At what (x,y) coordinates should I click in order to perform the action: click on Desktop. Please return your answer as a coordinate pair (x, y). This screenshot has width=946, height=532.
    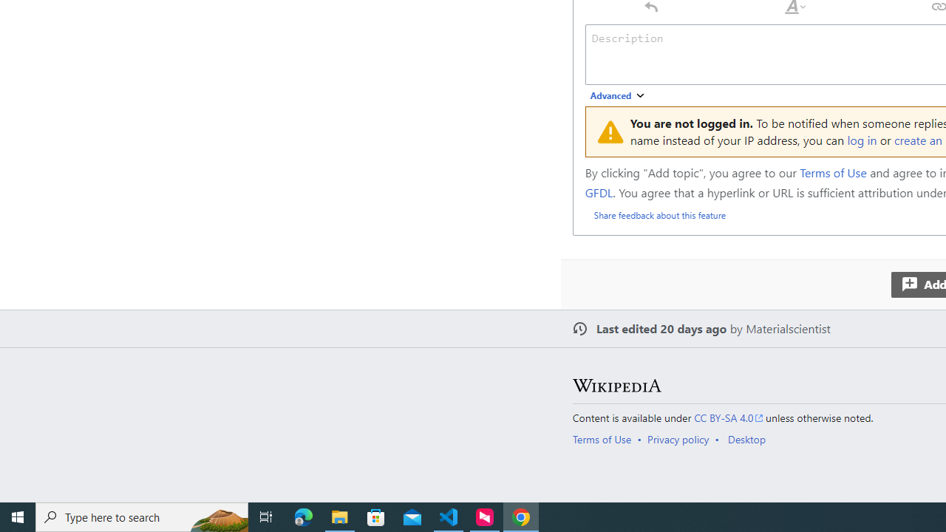
    Looking at the image, I should click on (746, 439).